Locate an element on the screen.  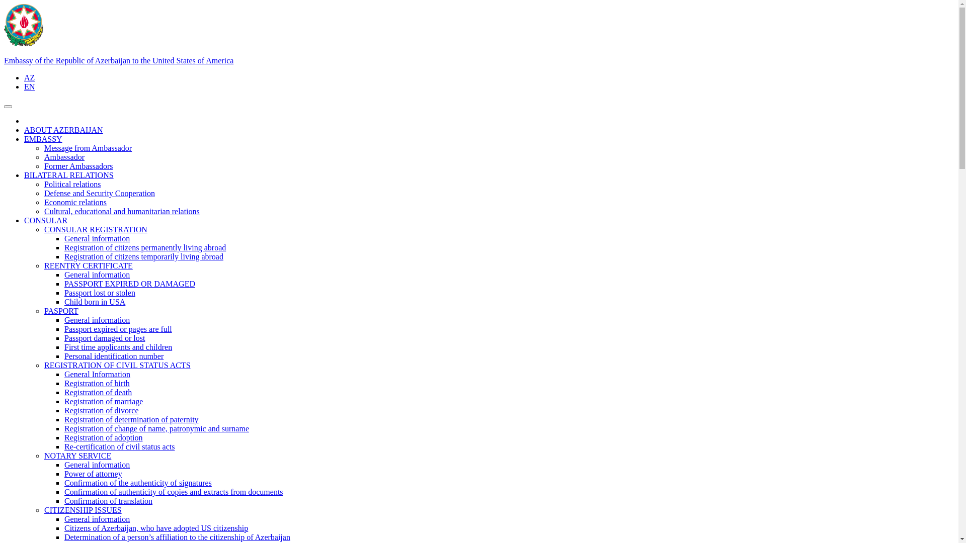
Personal identification number is located at coordinates (114, 356).